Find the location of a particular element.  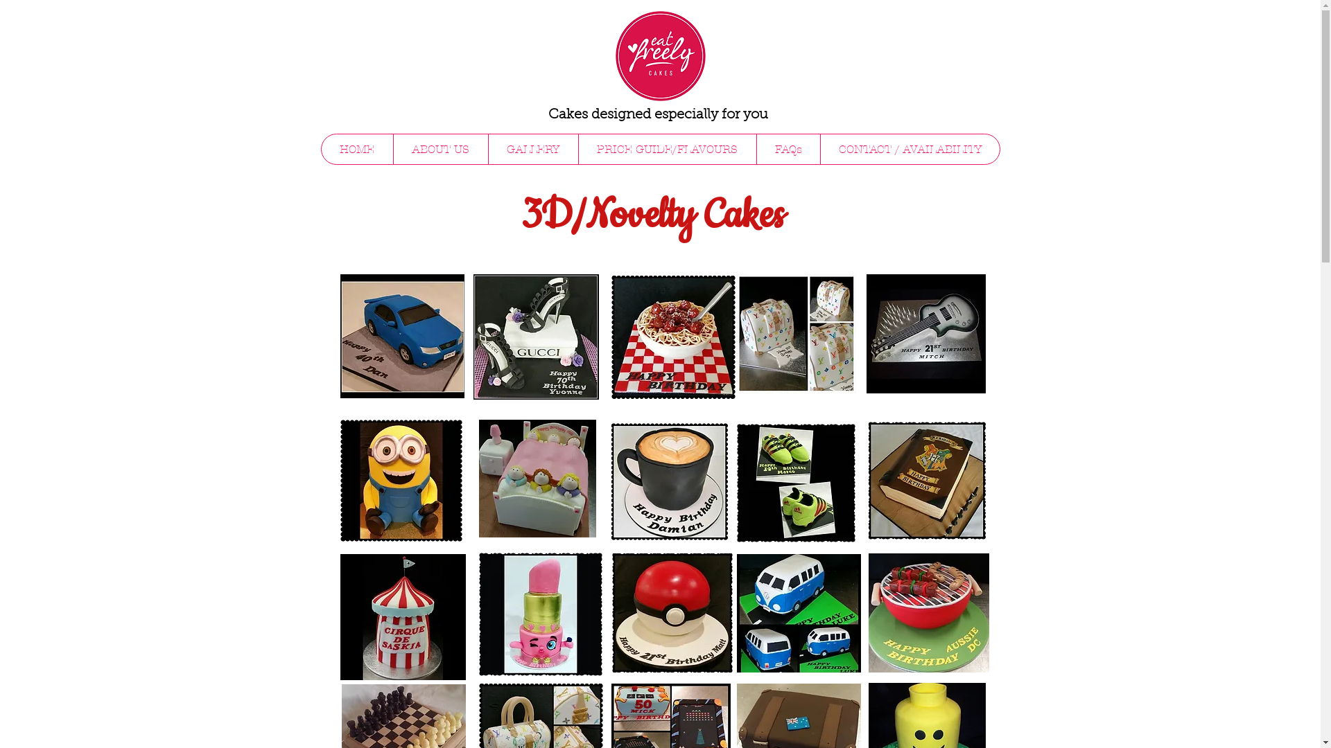

Novelty 008 is located at coordinates (670, 482).